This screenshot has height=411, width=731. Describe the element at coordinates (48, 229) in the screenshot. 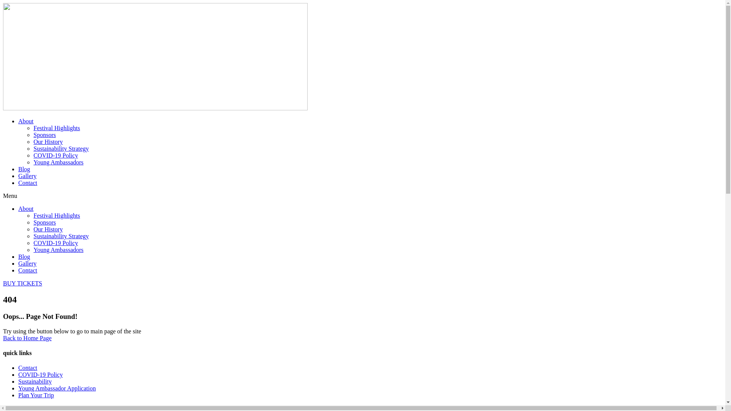

I see `Our History` at that location.